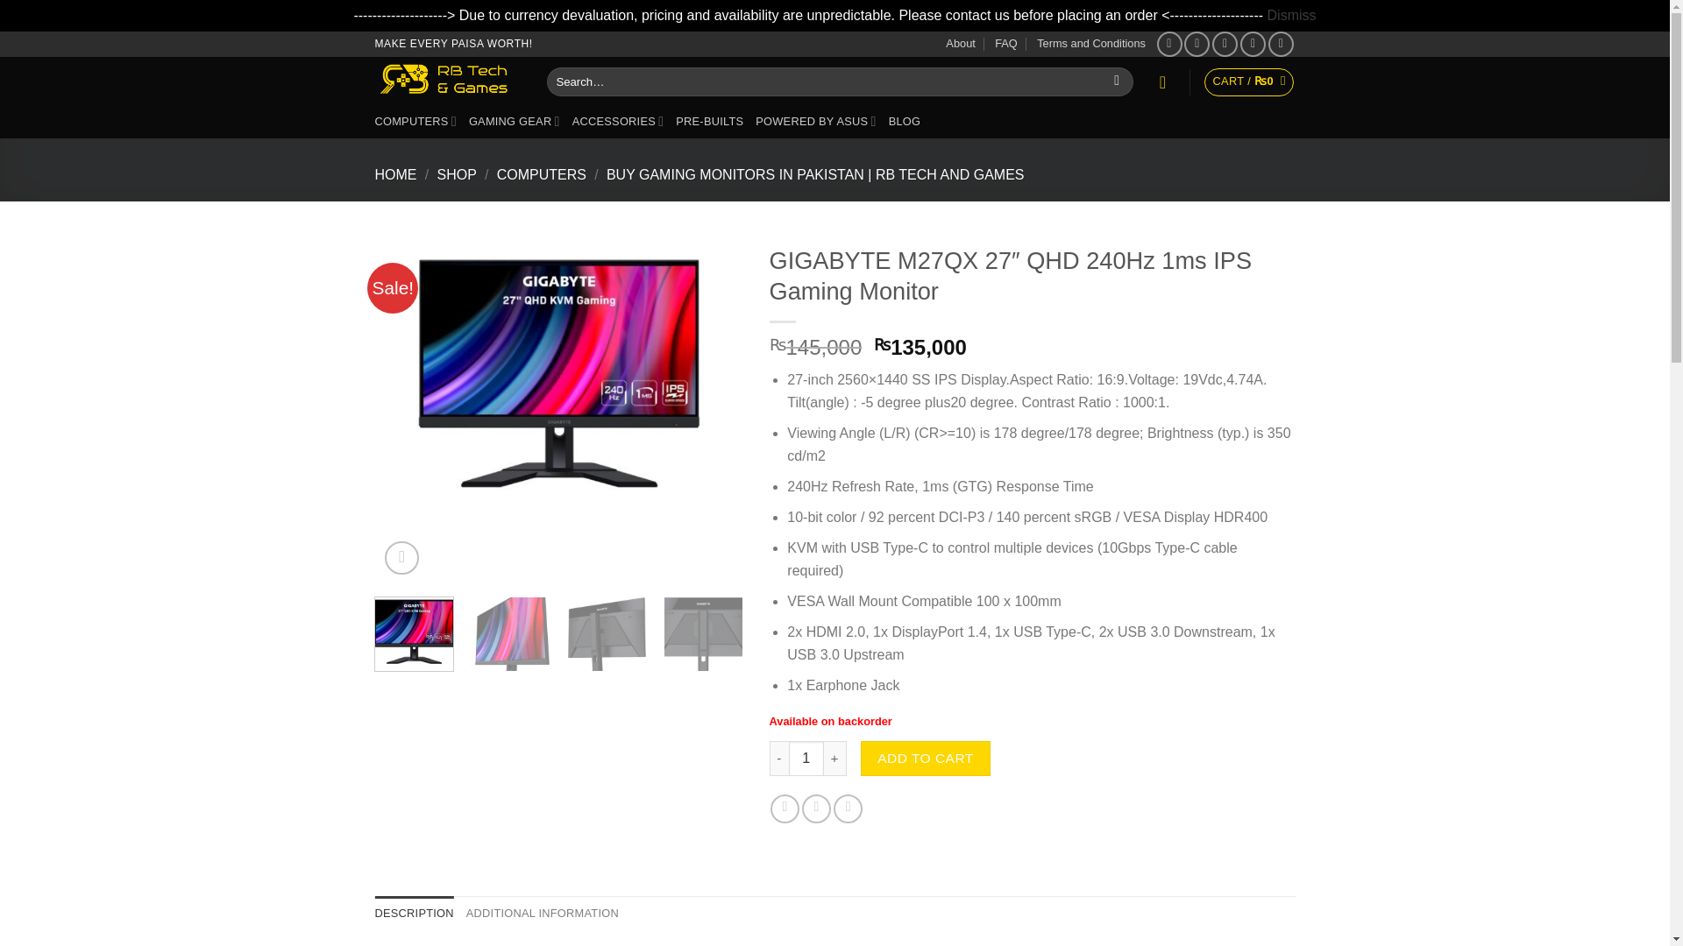 This screenshot has width=1683, height=946. Describe the element at coordinates (1224, 44) in the screenshot. I see `Follow on Twitter` at that location.